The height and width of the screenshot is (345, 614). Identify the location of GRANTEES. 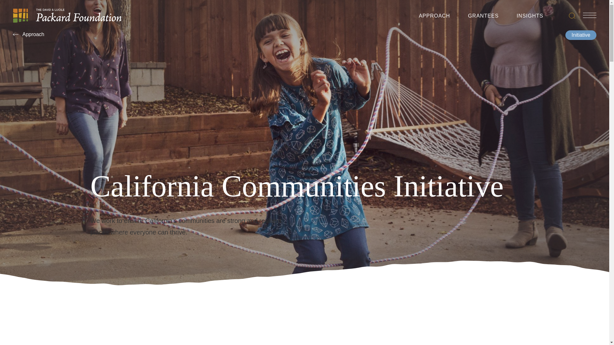
(483, 17).